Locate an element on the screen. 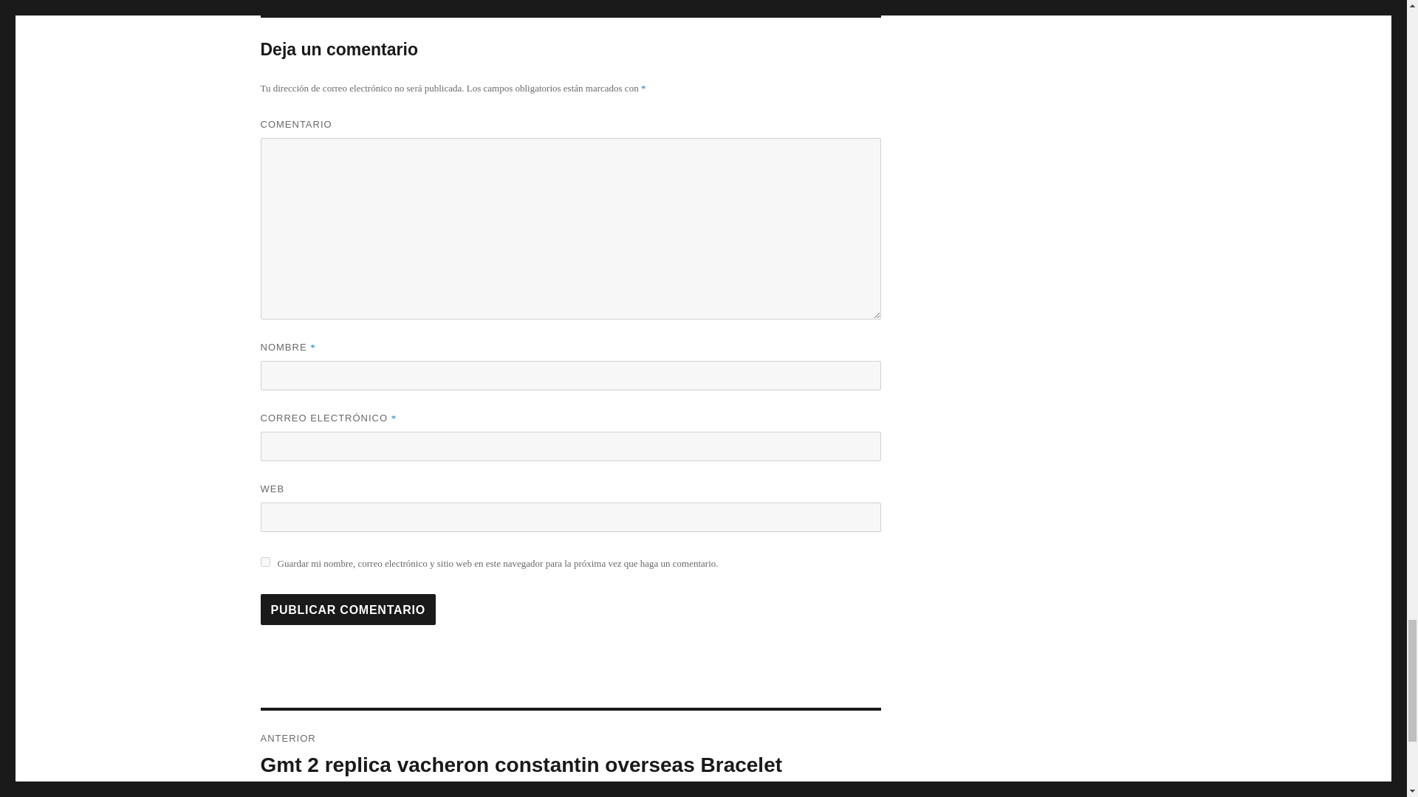  yes is located at coordinates (264, 561).